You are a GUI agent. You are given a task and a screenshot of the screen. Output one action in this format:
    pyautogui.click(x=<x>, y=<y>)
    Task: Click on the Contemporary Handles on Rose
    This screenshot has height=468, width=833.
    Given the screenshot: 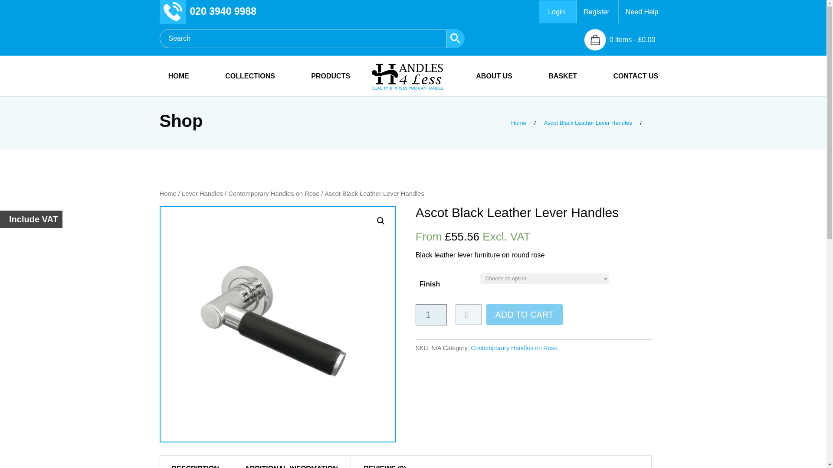 What is the action you would take?
    pyautogui.click(x=273, y=193)
    